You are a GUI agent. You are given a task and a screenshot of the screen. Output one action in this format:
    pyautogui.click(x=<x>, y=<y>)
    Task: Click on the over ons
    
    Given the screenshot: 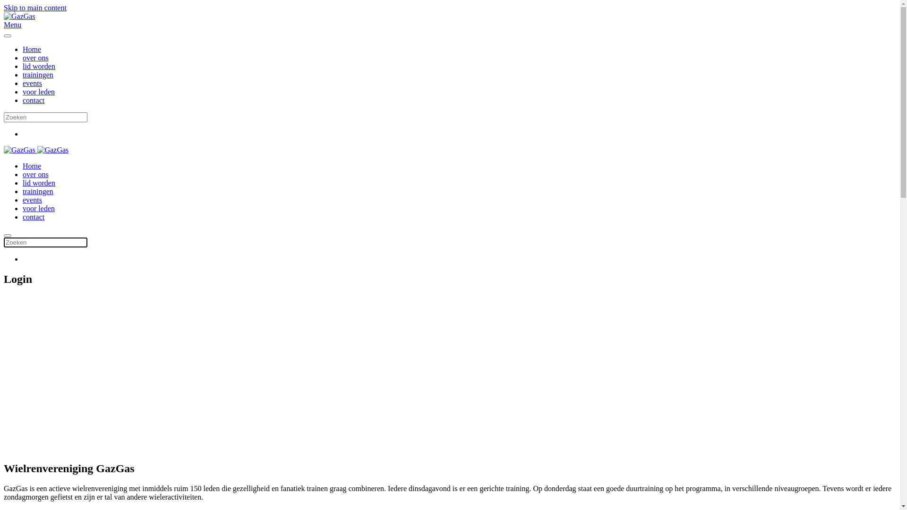 What is the action you would take?
    pyautogui.click(x=36, y=58)
    